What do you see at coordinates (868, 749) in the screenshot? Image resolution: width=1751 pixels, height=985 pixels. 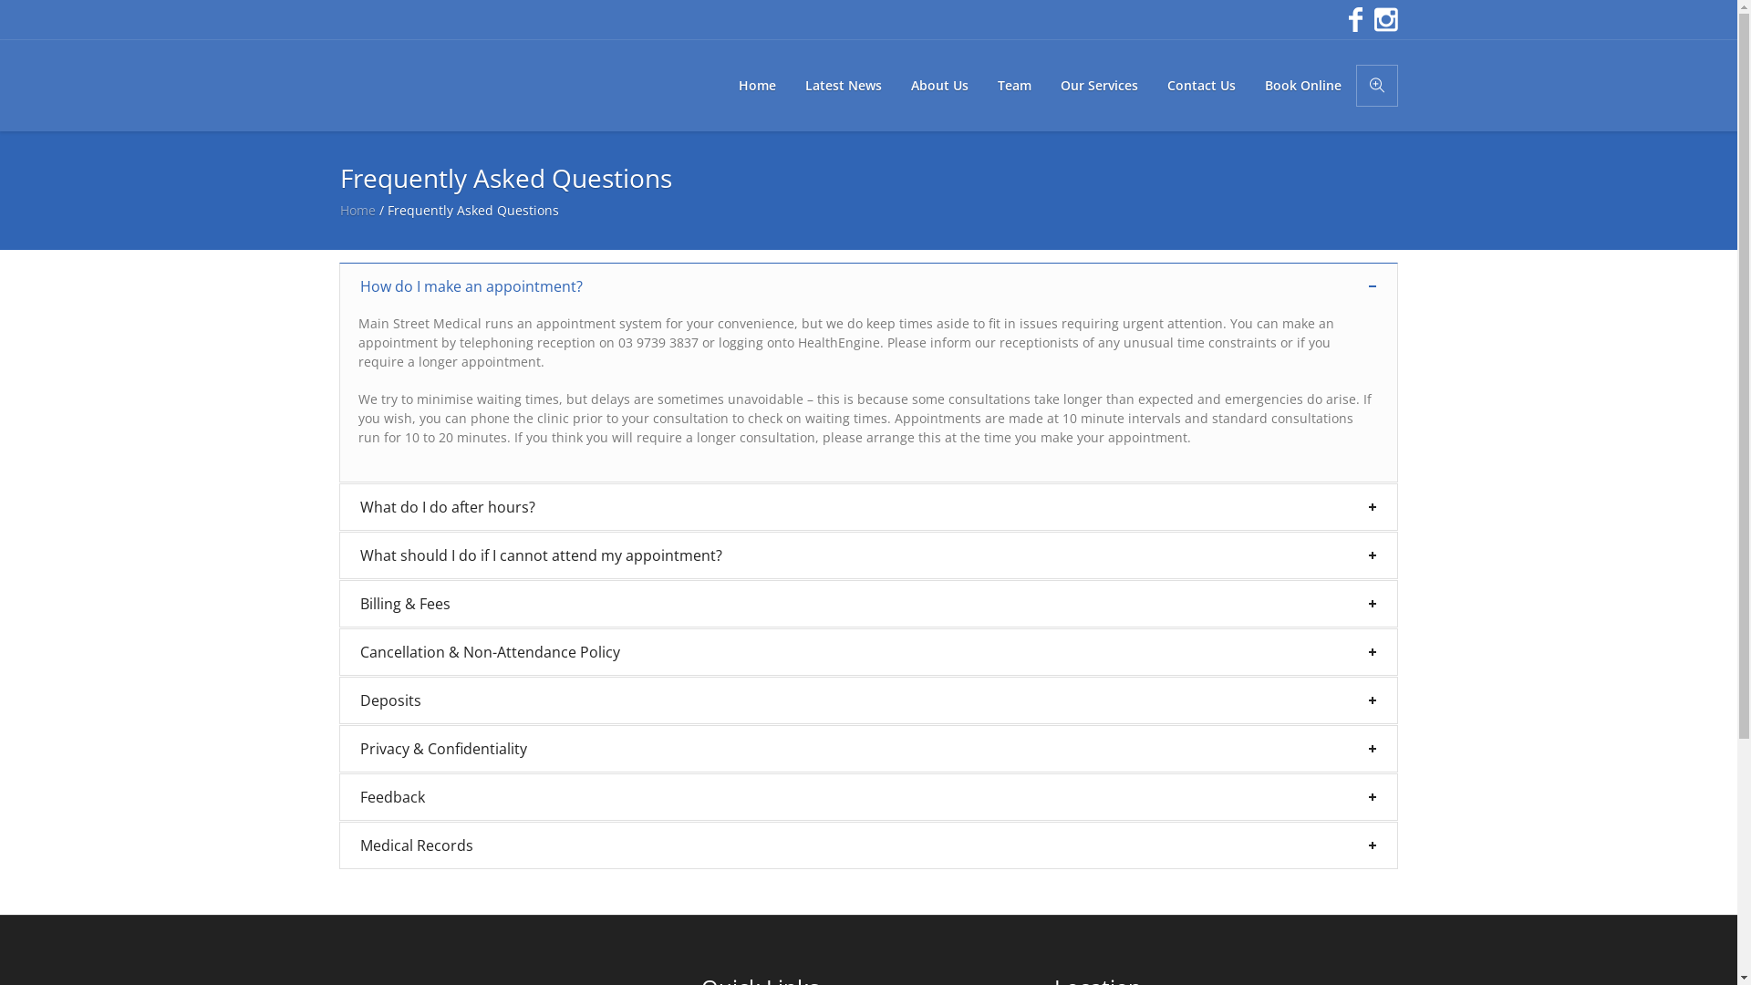 I see `Privacy & Confidentiality` at bounding box center [868, 749].